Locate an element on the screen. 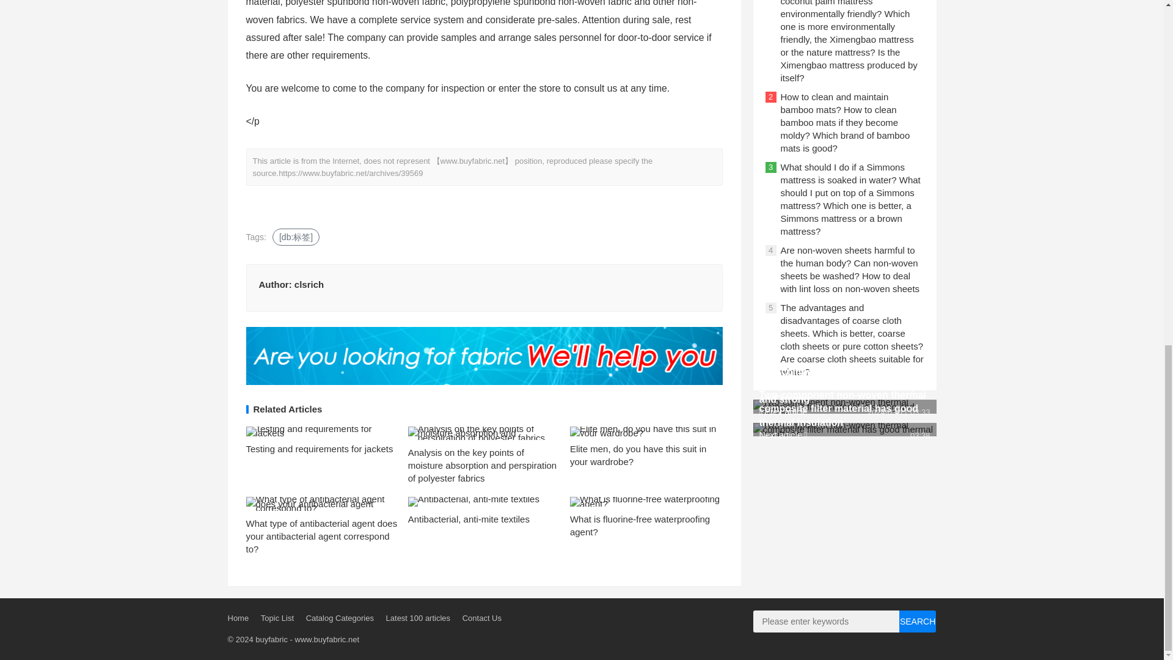 The width and height of the screenshot is (1173, 660). Testing and requirements for jackets is located at coordinates (319, 449).